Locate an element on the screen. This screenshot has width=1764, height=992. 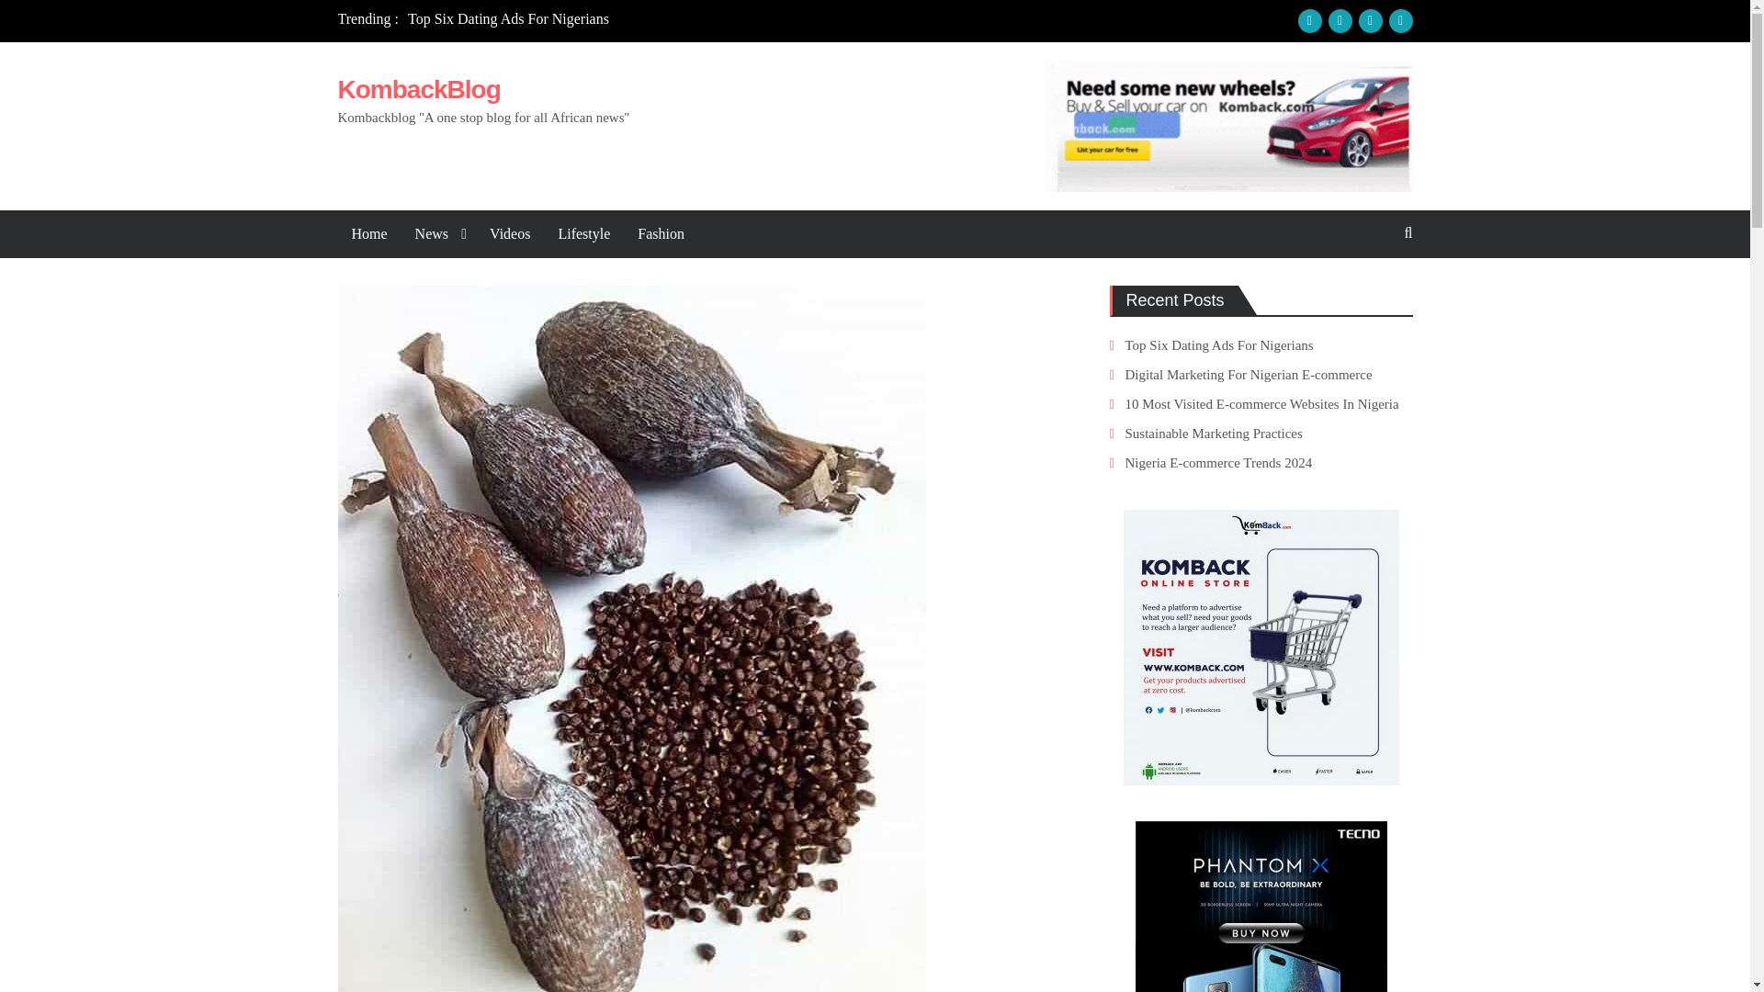
Instagram is located at coordinates (1340, 20).